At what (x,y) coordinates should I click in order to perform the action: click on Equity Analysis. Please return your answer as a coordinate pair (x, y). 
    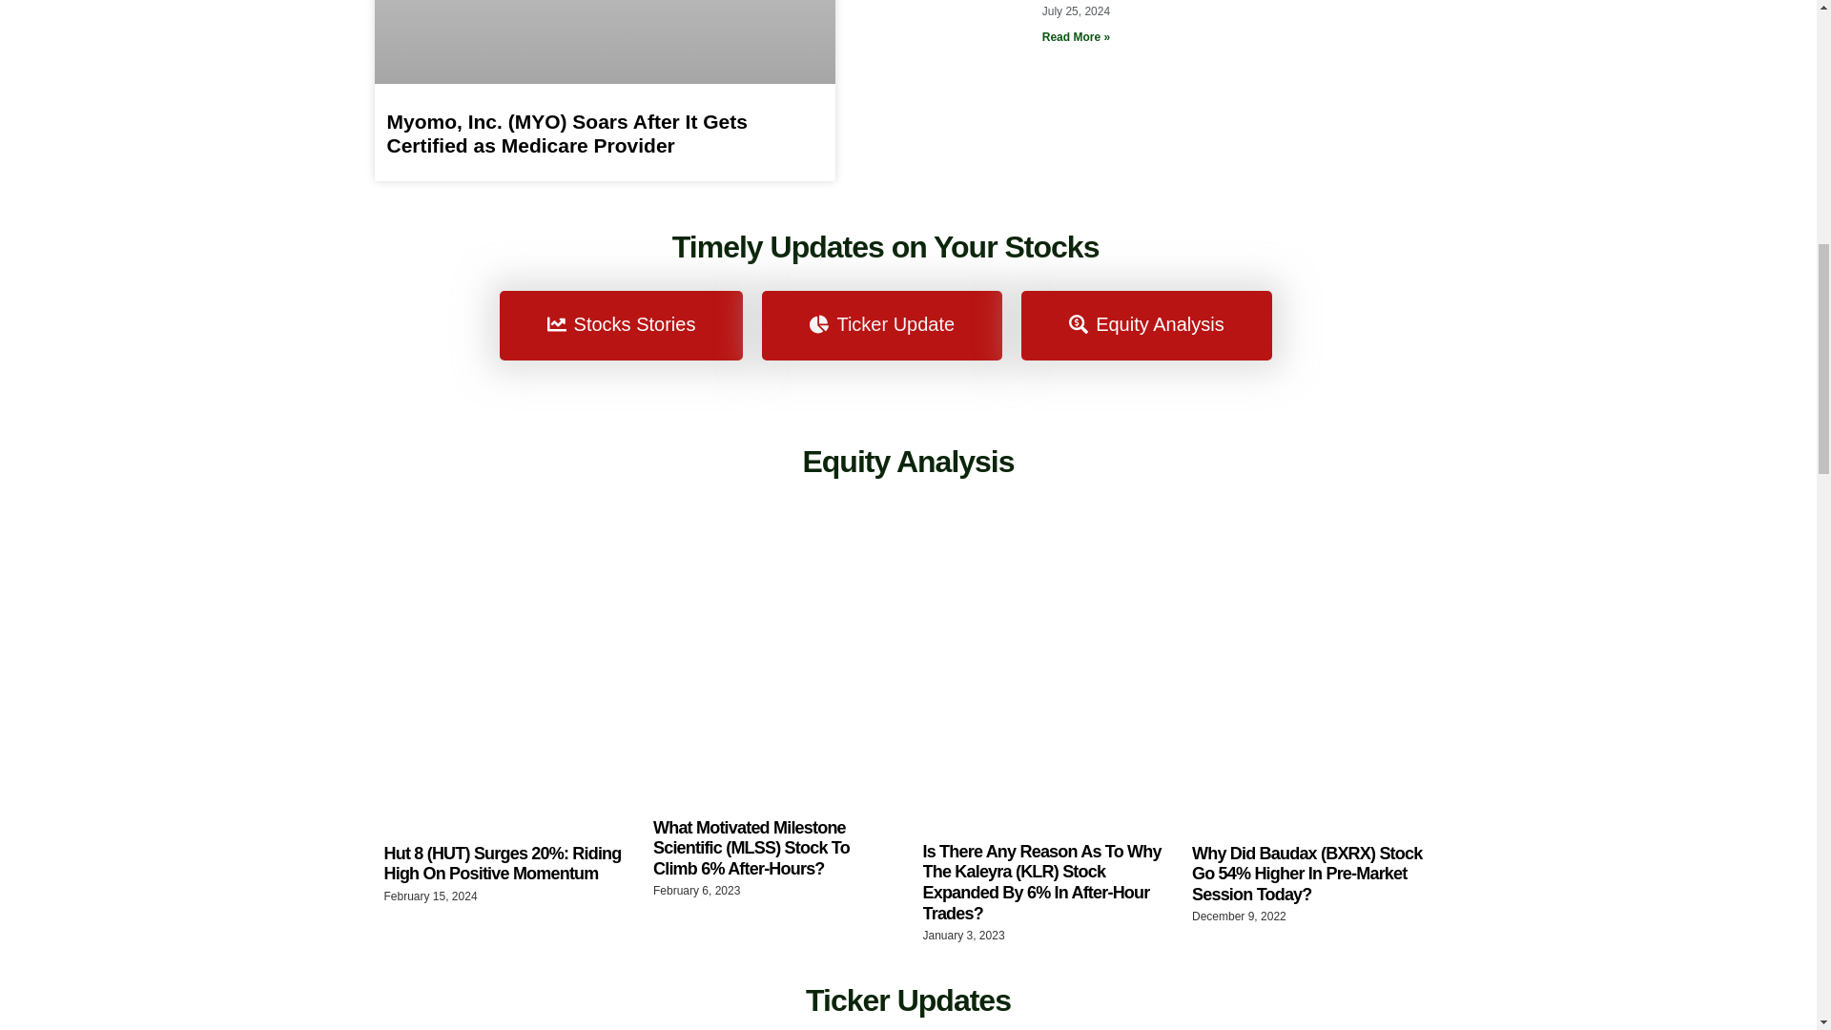
    Looking at the image, I should click on (908, 462).